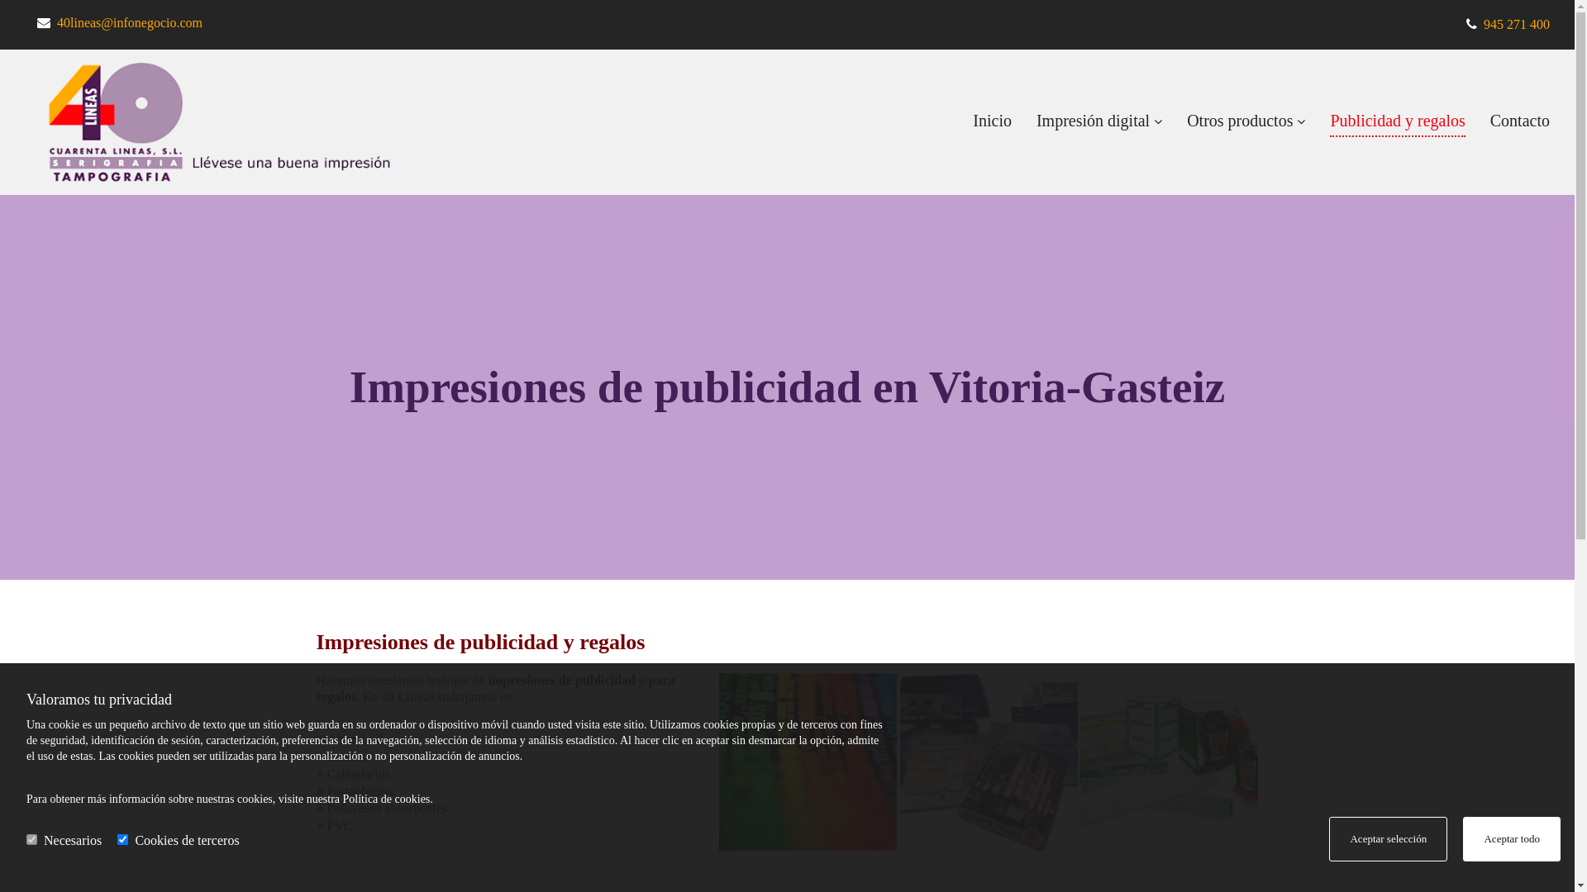  What do you see at coordinates (1517, 25) in the screenshot?
I see `945 271 400` at bounding box center [1517, 25].